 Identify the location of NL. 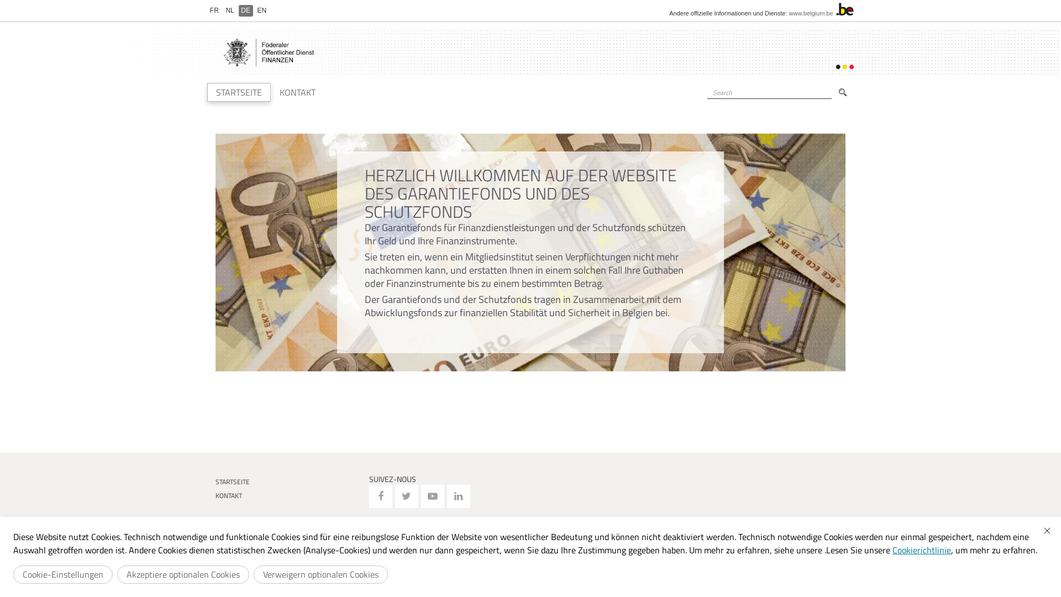
(230, 11).